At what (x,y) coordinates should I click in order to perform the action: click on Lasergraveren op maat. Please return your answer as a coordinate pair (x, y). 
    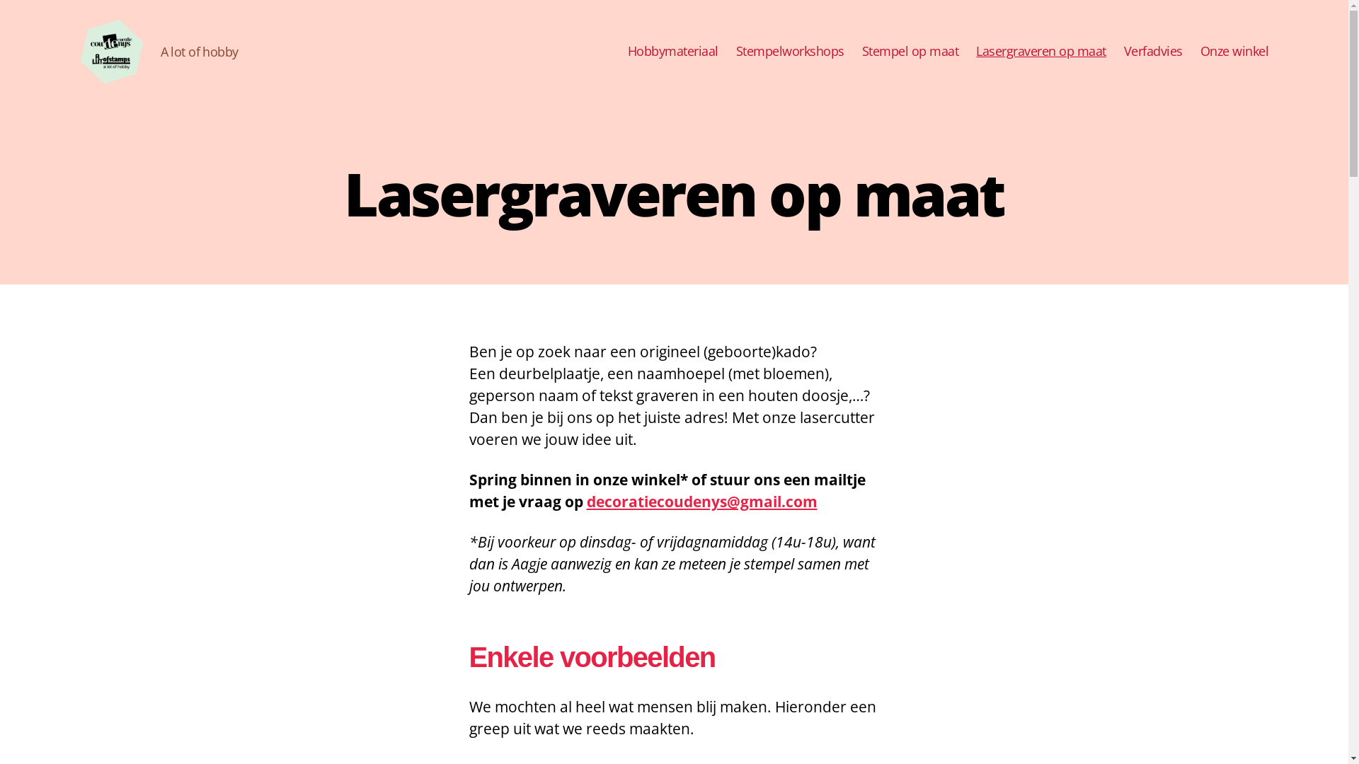
    Looking at the image, I should click on (1041, 52).